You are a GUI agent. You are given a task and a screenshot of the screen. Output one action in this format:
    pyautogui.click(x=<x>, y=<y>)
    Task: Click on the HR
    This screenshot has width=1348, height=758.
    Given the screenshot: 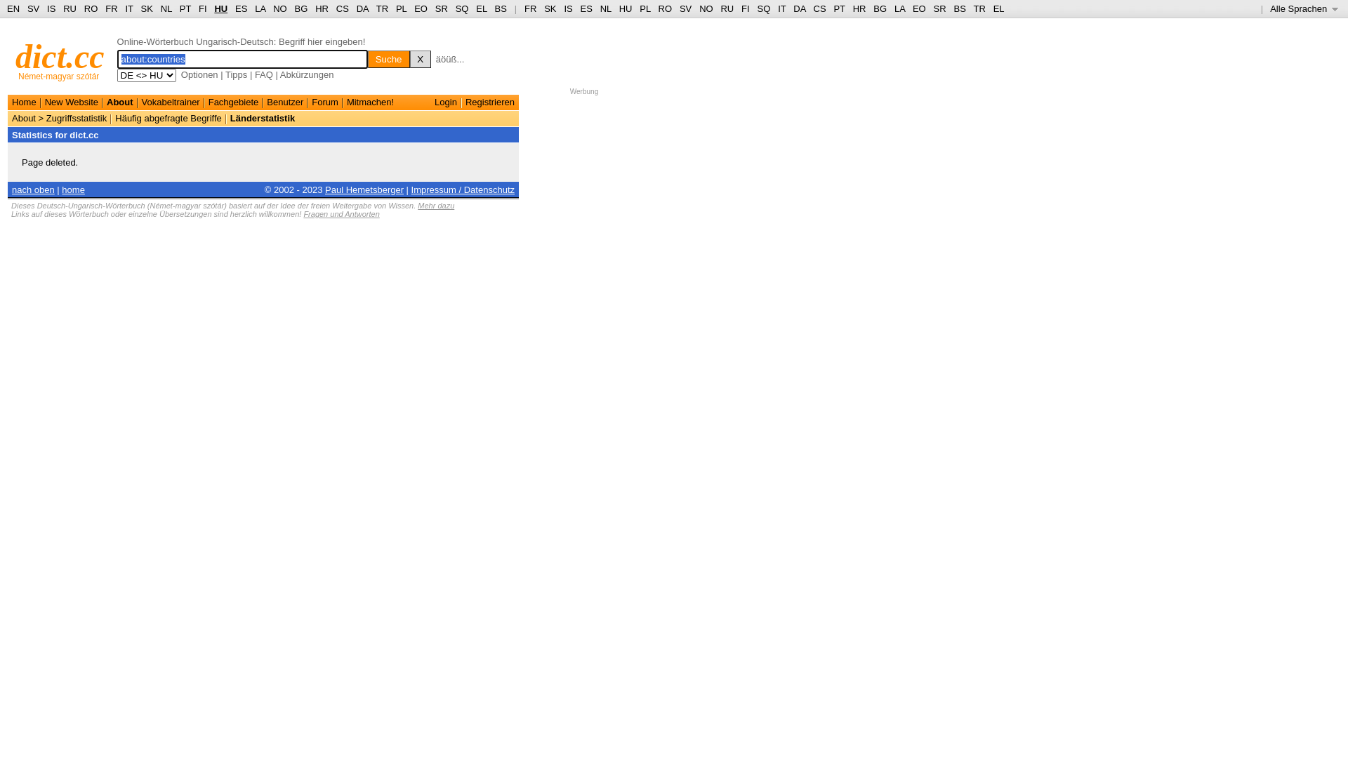 What is the action you would take?
    pyautogui.click(x=322, y=8)
    